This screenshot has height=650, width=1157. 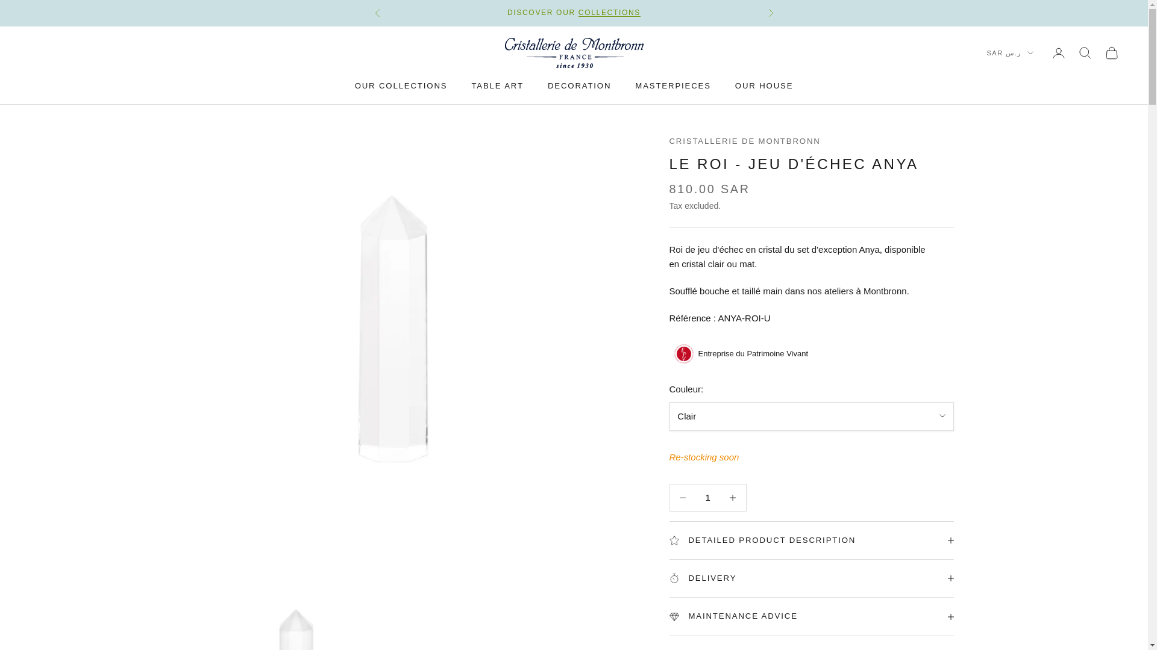 I want to click on COLLECTIONS, so click(x=610, y=13).